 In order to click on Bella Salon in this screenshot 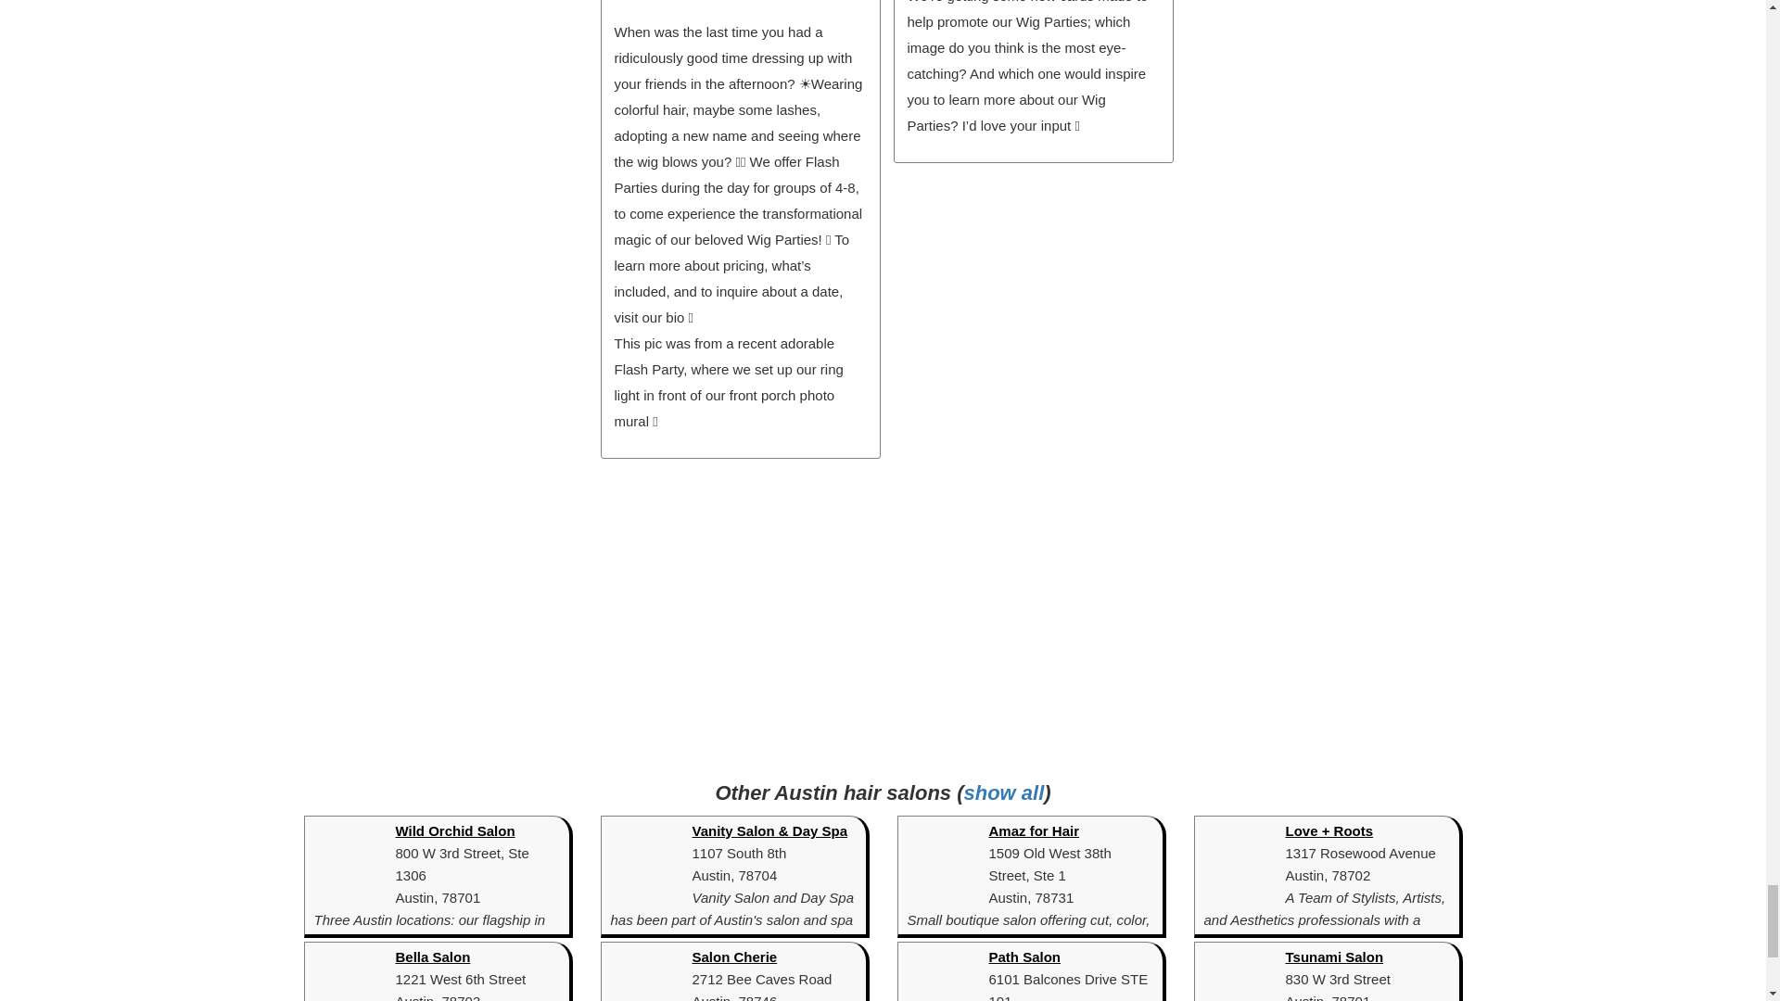, I will do `click(432, 957)`.